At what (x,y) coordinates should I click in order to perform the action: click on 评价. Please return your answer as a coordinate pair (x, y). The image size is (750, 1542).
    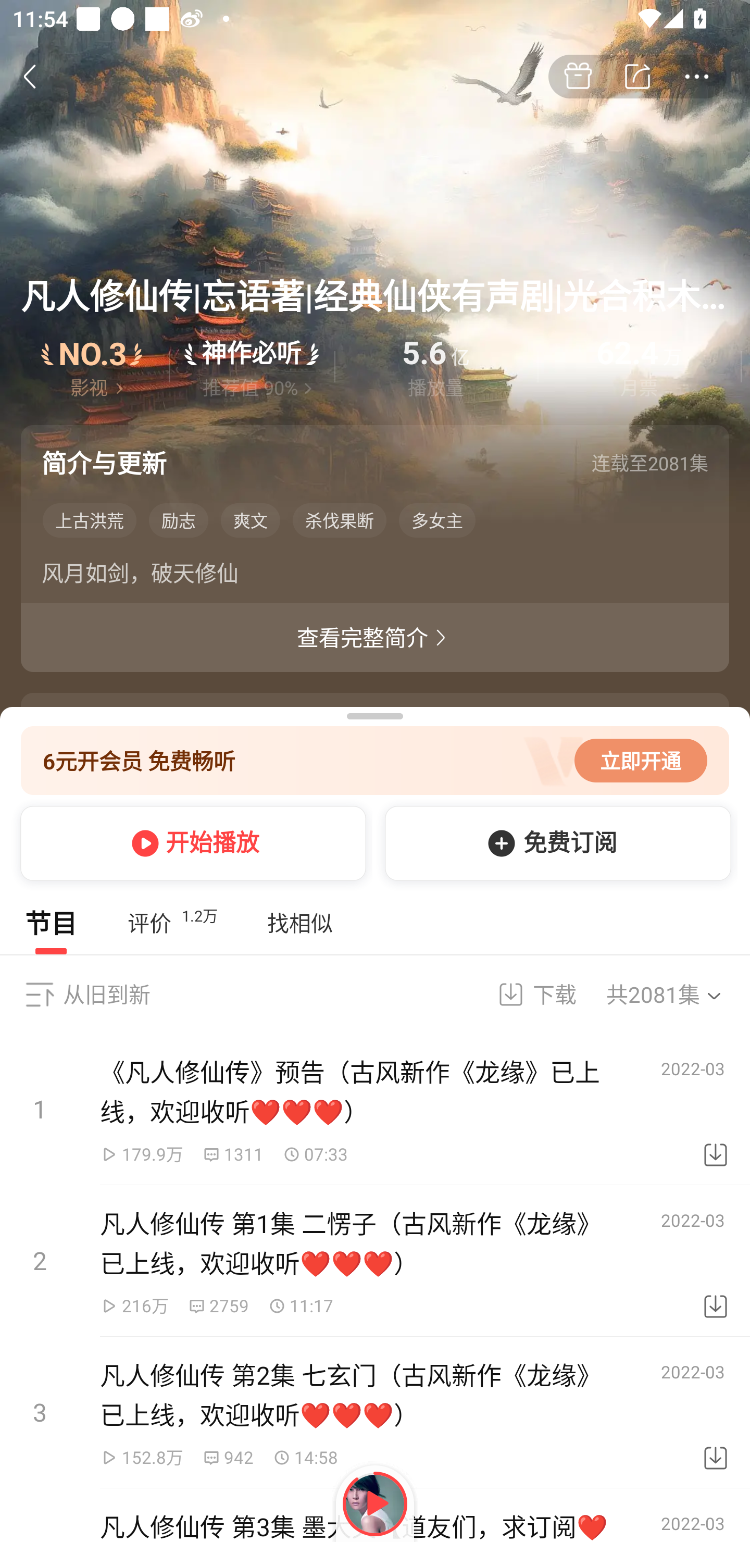
    Looking at the image, I should click on (252, 367).